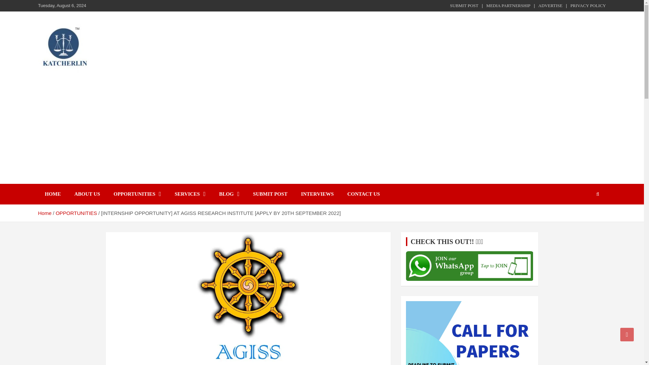 The image size is (649, 365). Describe the element at coordinates (588, 5) in the screenshot. I see `PRIVACY POLICY` at that location.